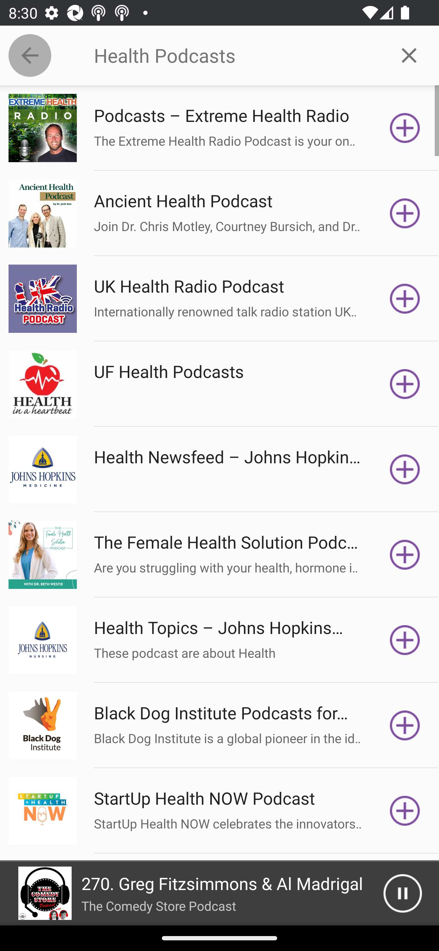 The width and height of the screenshot is (439, 951). Describe the element at coordinates (405, 469) in the screenshot. I see `Subscribe` at that location.